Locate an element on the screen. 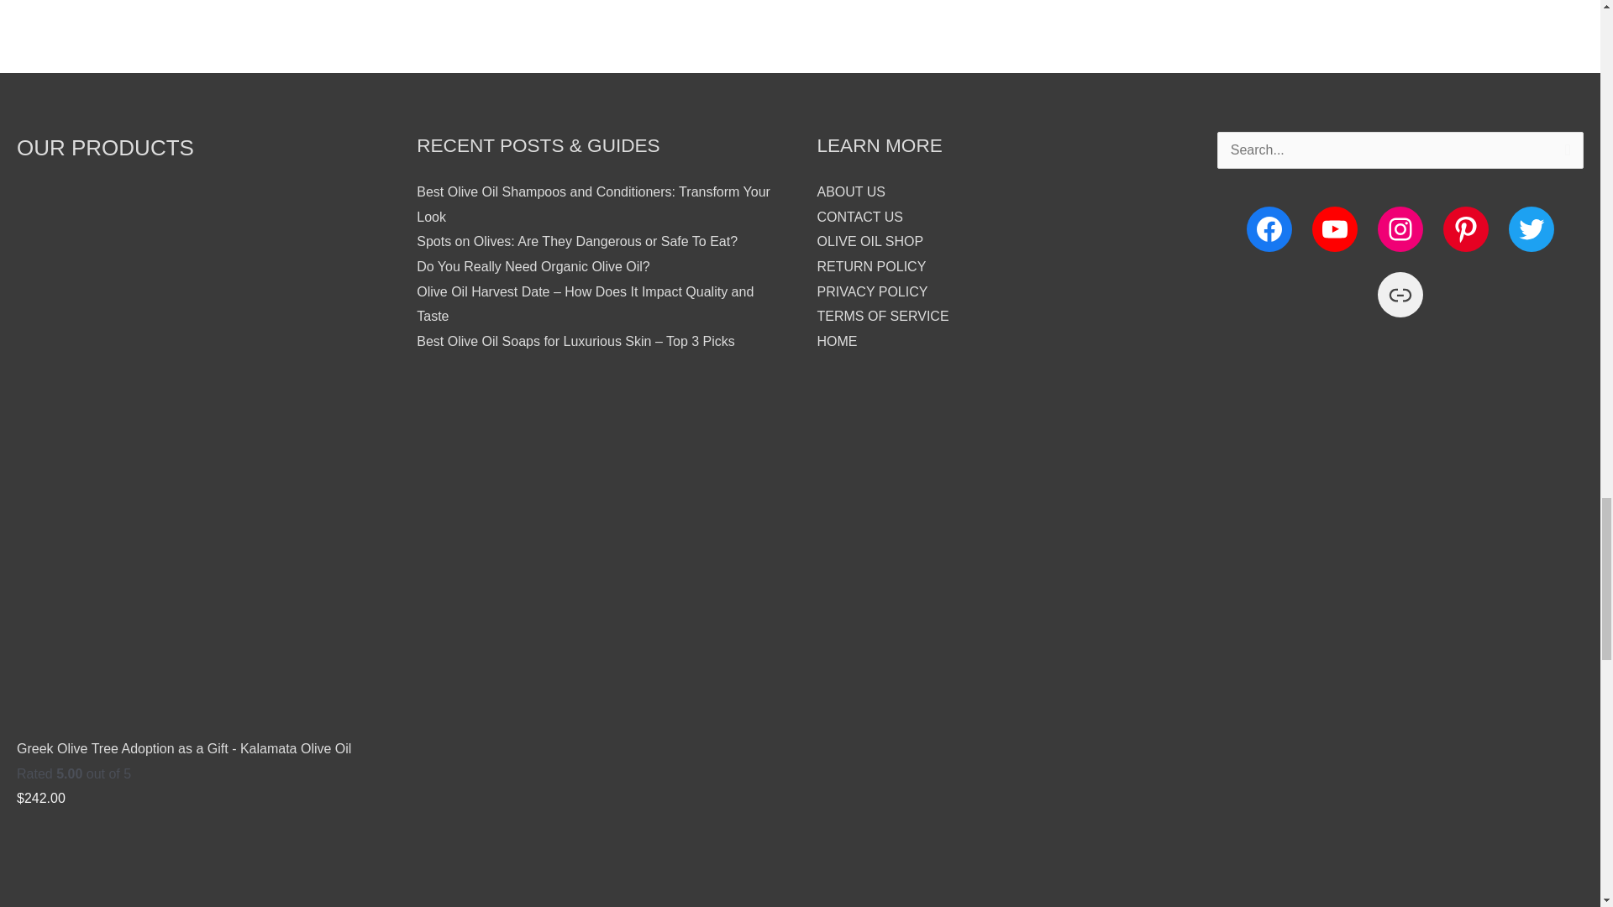  Instagram is located at coordinates (1400, 229).